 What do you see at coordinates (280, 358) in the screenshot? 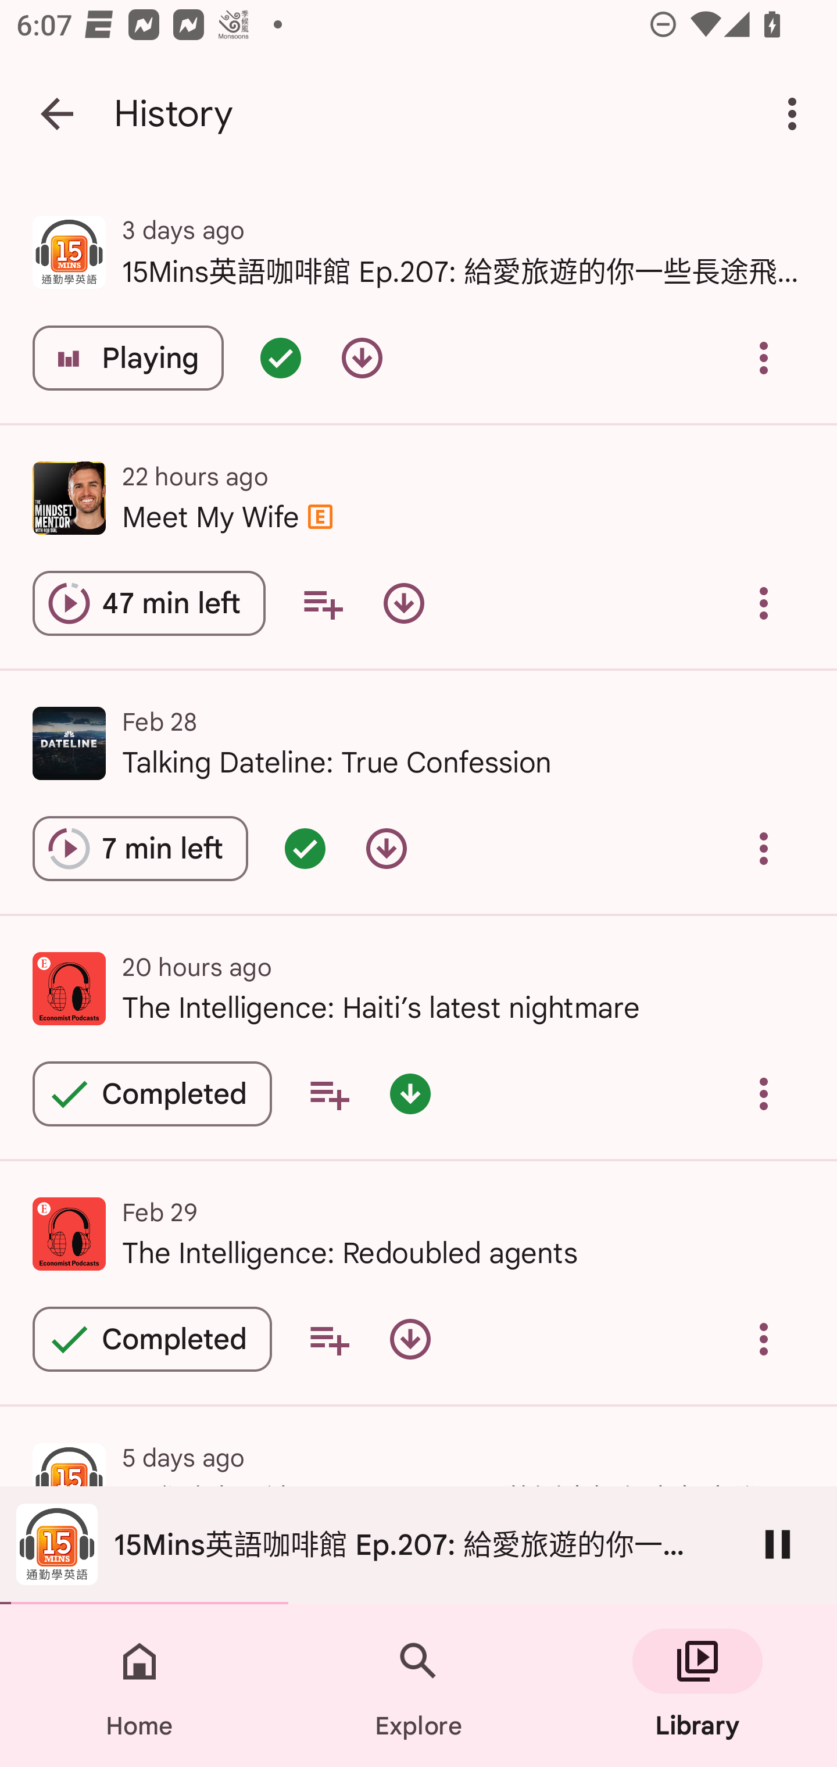
I see `Episode queued - double tap for options` at bounding box center [280, 358].